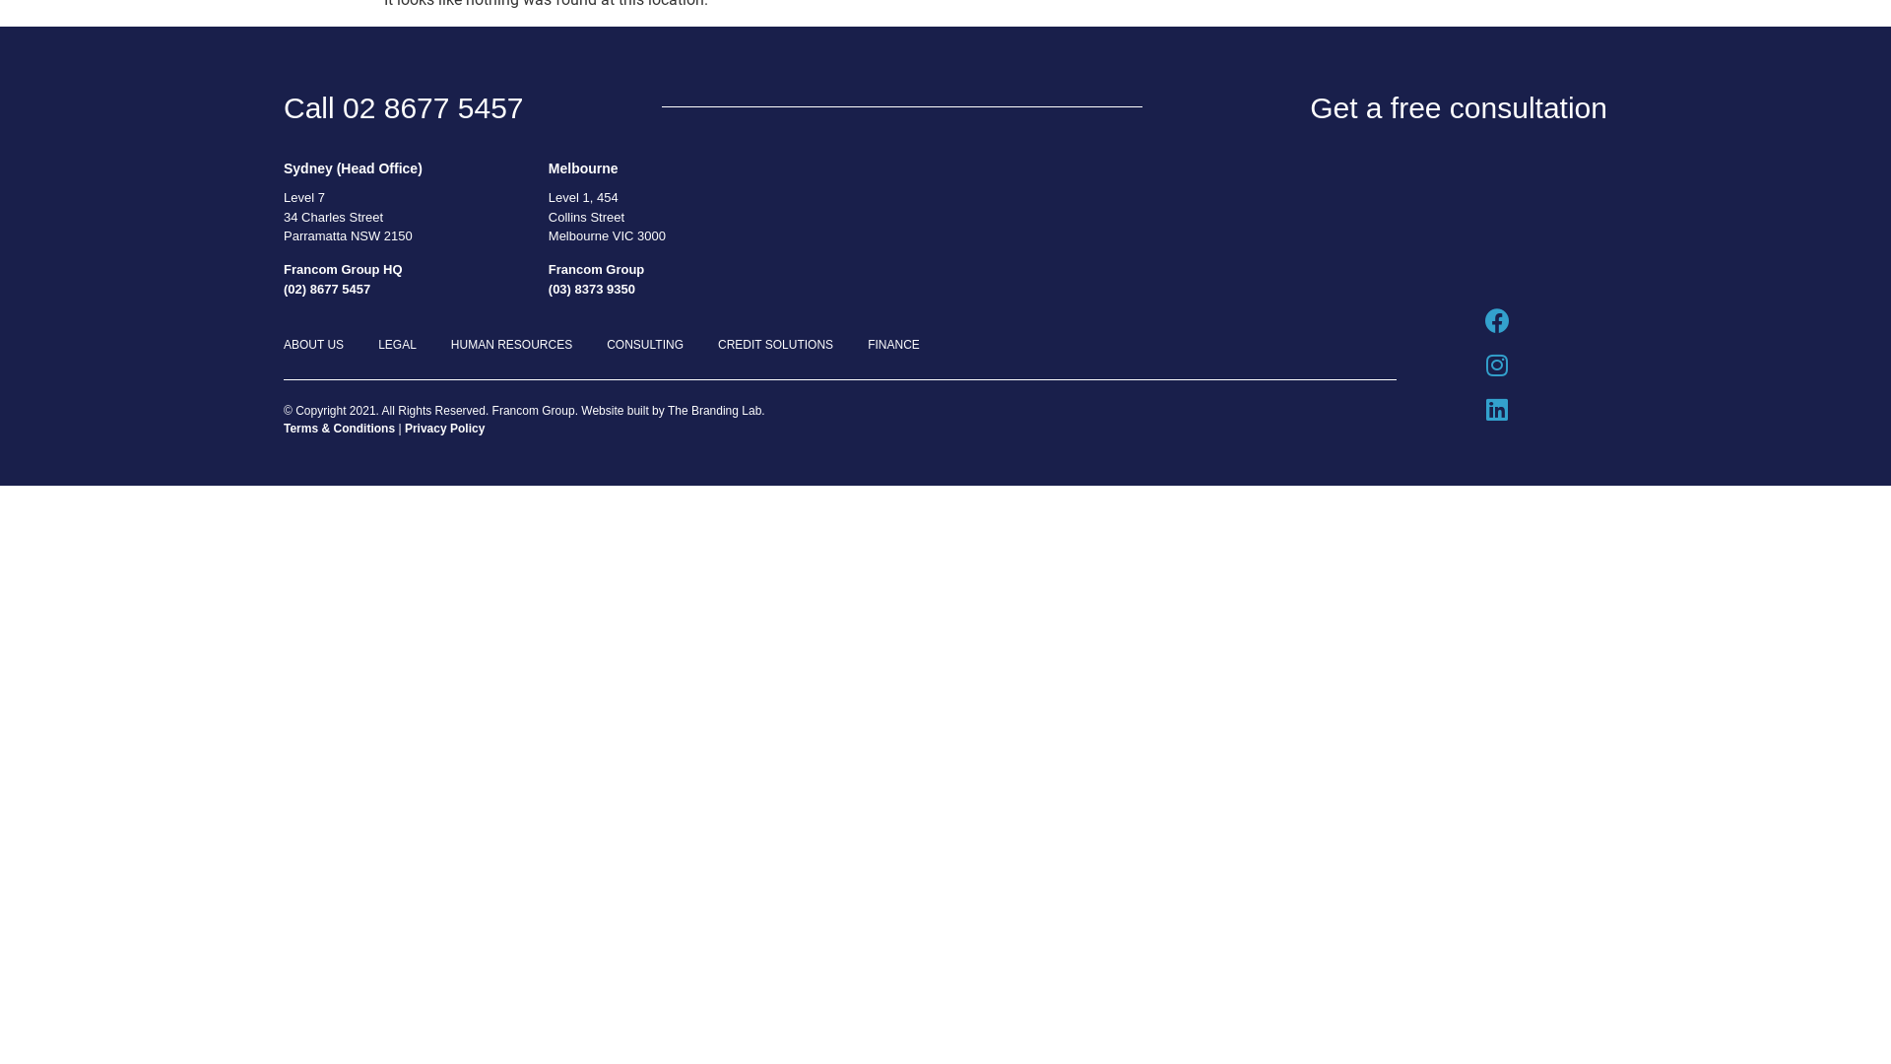 The height and width of the screenshot is (1064, 1891). I want to click on LEGAL, so click(398, 345).